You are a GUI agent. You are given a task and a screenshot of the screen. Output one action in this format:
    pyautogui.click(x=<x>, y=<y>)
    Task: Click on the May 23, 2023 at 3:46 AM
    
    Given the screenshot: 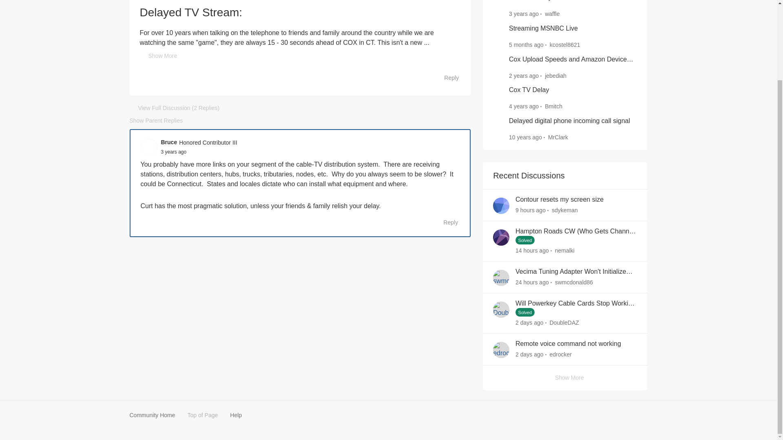 What is the action you would take?
    pyautogui.click(x=524, y=75)
    